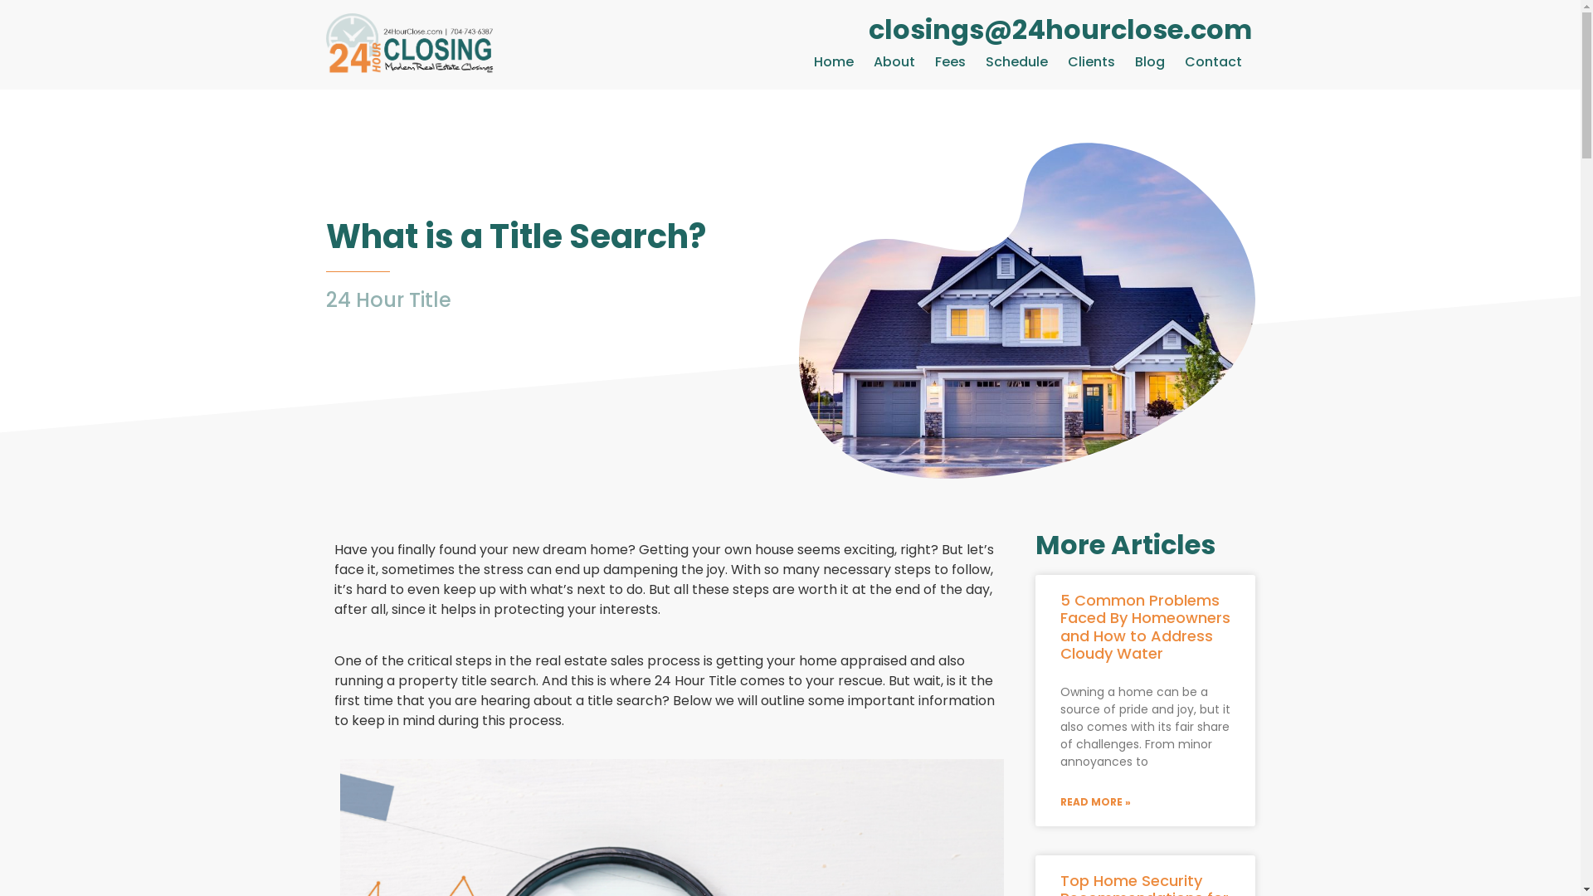 The height and width of the screenshot is (896, 1593). I want to click on Home, so click(833, 62).